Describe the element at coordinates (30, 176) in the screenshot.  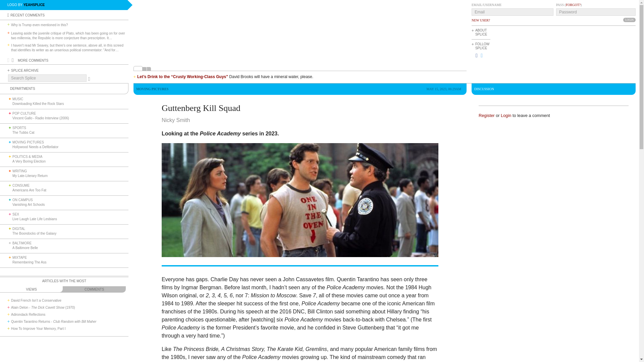
I see `My Late-Literary Return` at that location.